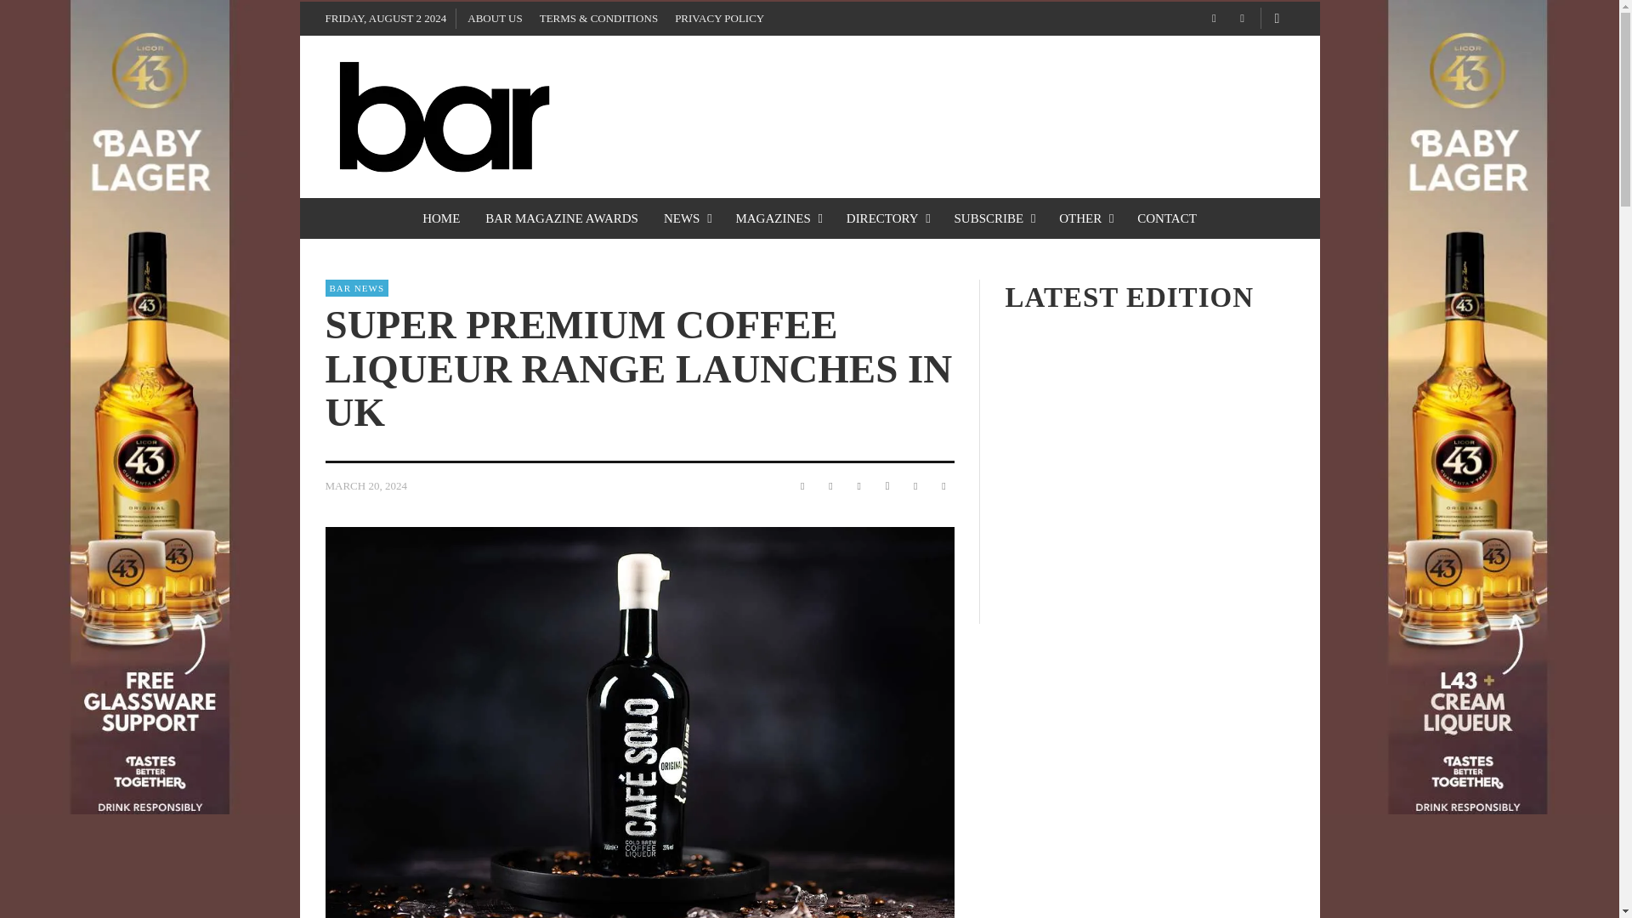 This screenshot has width=1632, height=918. What do you see at coordinates (719, 19) in the screenshot?
I see `PRIVACY POLICY` at bounding box center [719, 19].